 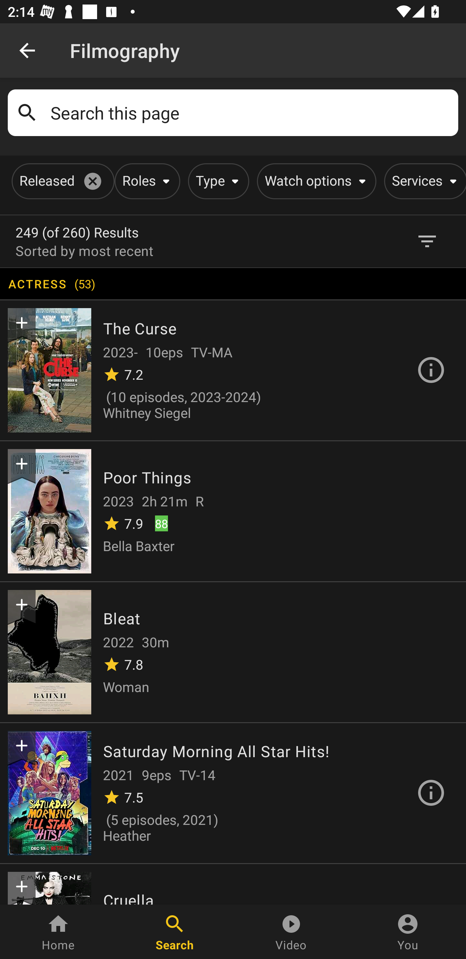 What do you see at coordinates (423, 181) in the screenshot?
I see `Services` at bounding box center [423, 181].